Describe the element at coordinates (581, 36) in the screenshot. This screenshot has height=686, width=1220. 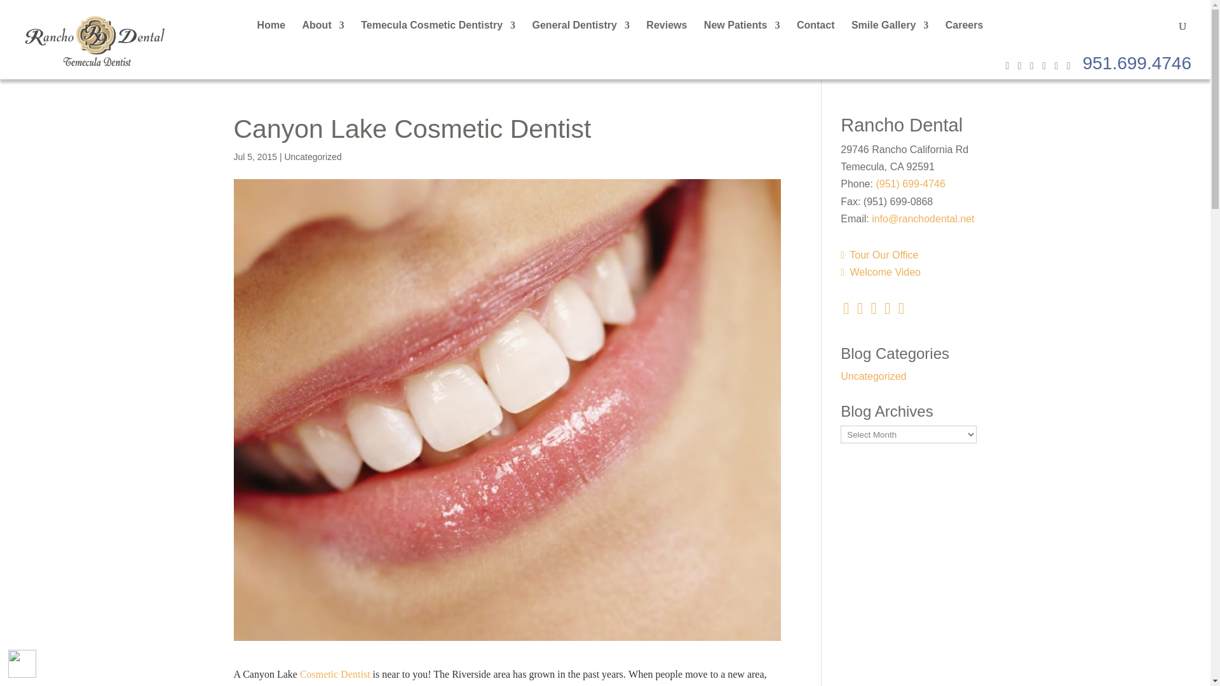
I see `General Dentistry` at that location.